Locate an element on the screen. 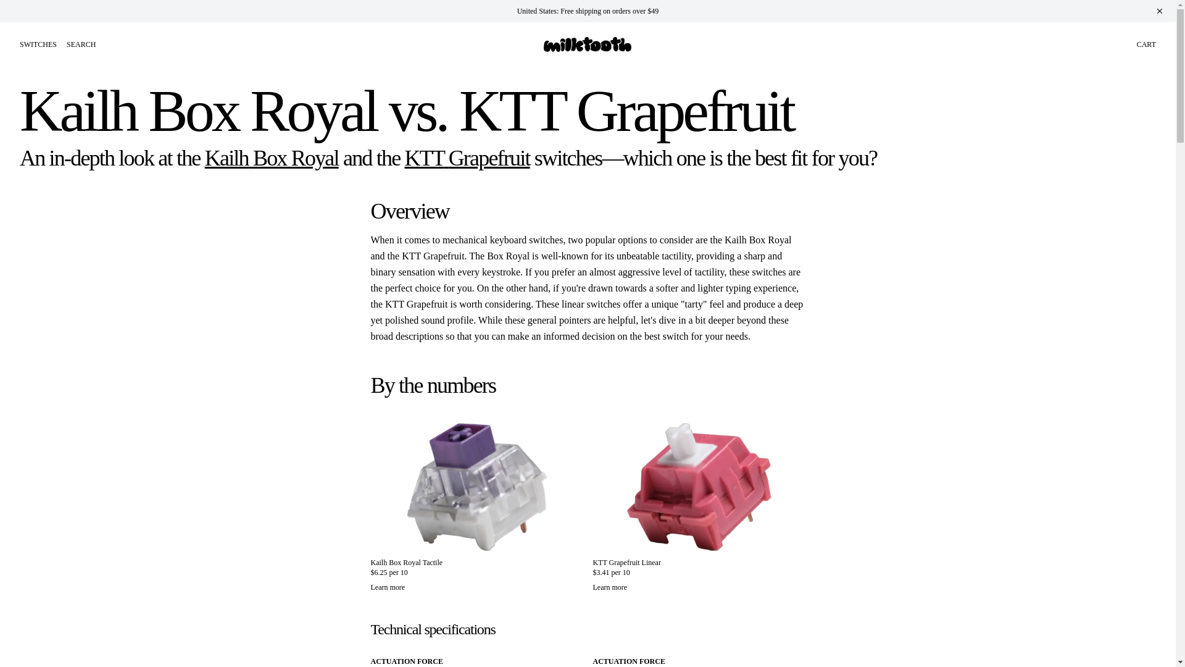 The image size is (1185, 667). KTT Grapefruit is located at coordinates (467, 158).